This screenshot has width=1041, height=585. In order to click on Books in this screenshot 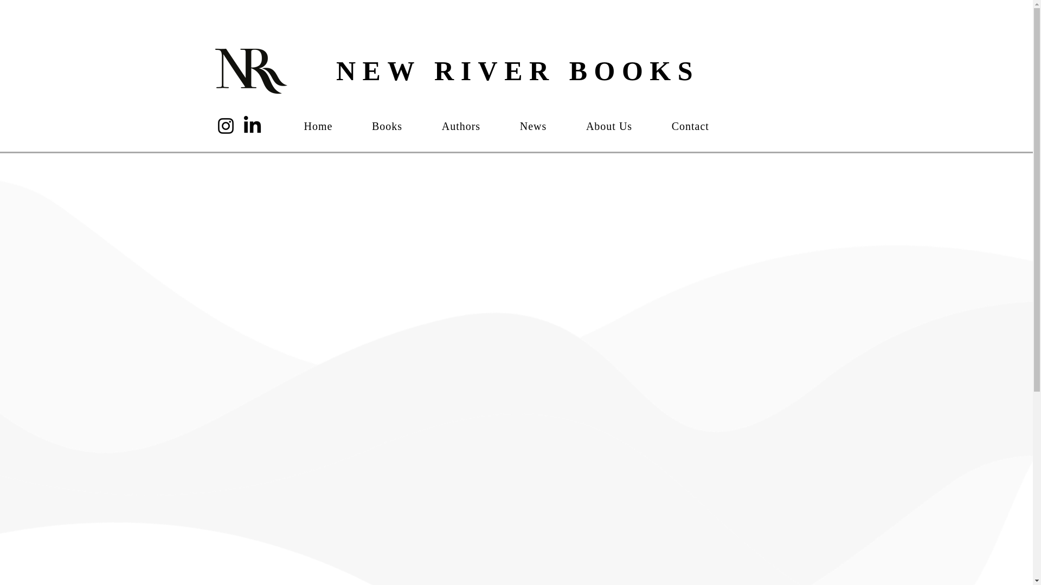, I will do `click(398, 126)`.